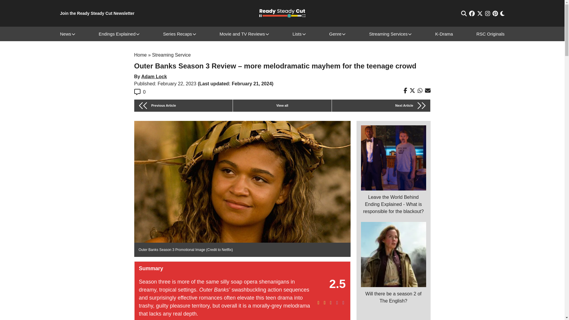 This screenshot has width=569, height=320. Describe the element at coordinates (480, 13) in the screenshot. I see `twitter` at that location.